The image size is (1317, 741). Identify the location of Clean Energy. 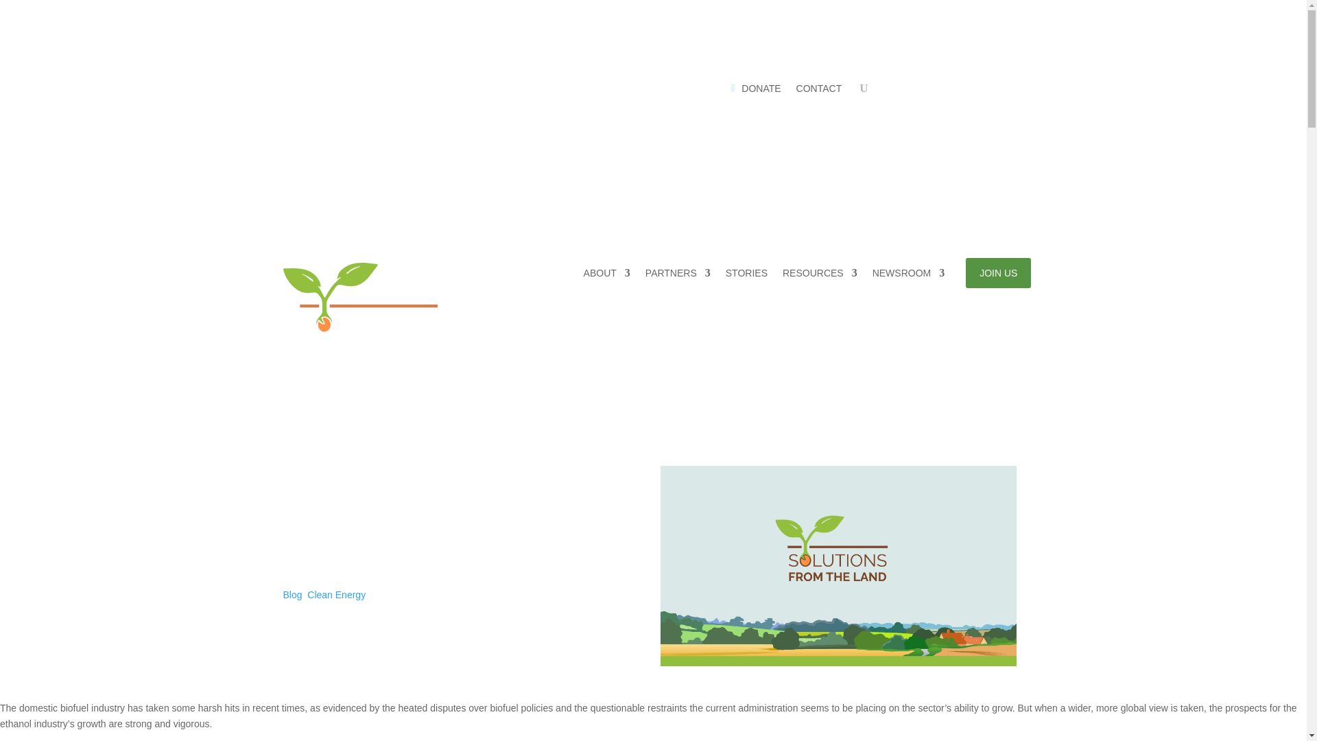
(336, 594).